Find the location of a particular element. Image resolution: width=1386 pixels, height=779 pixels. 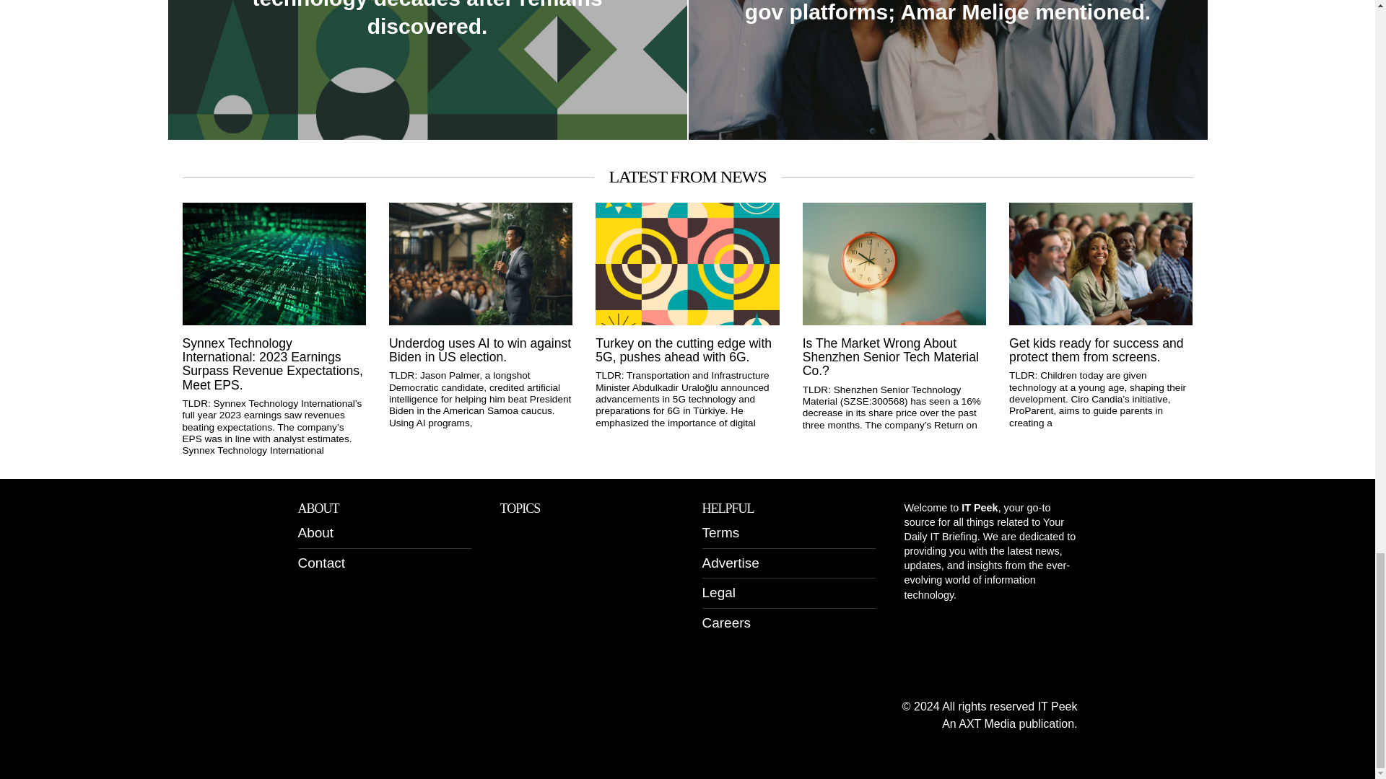

About is located at coordinates (315, 532).